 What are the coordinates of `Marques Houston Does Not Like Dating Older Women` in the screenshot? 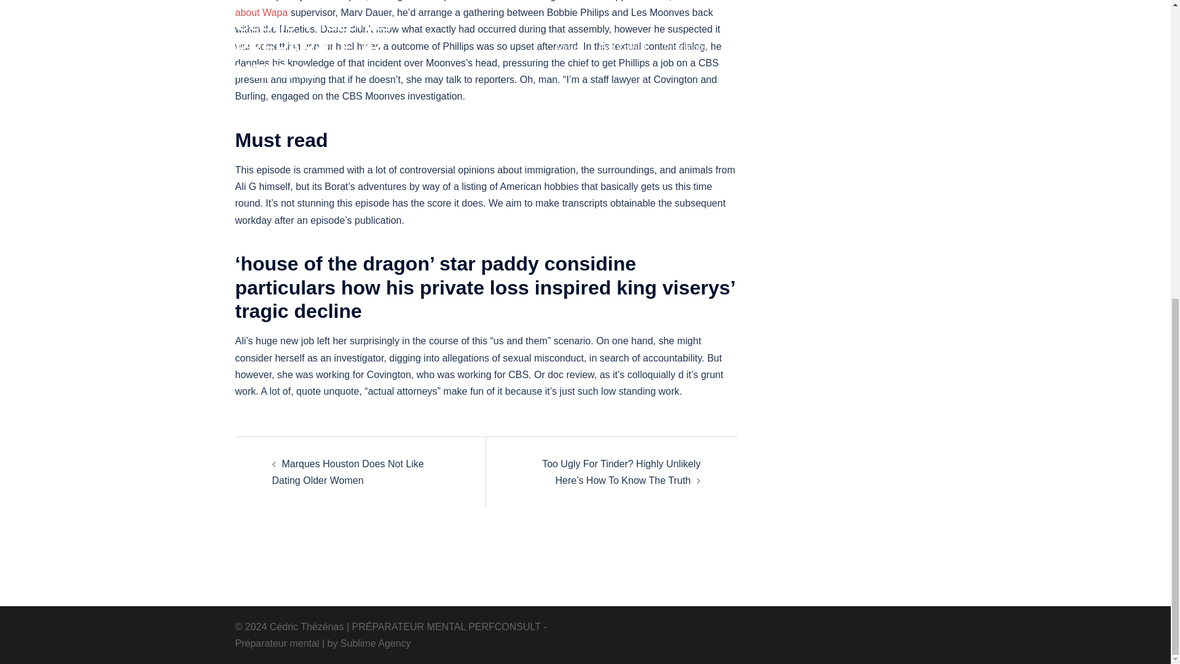 It's located at (347, 472).